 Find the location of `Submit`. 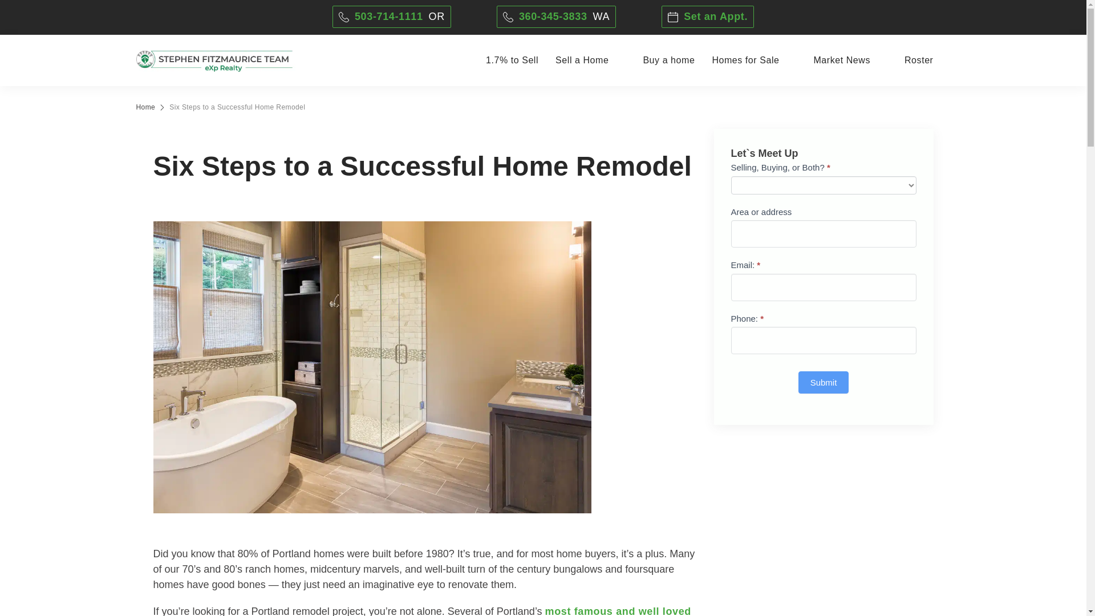

Submit is located at coordinates (392, 16).